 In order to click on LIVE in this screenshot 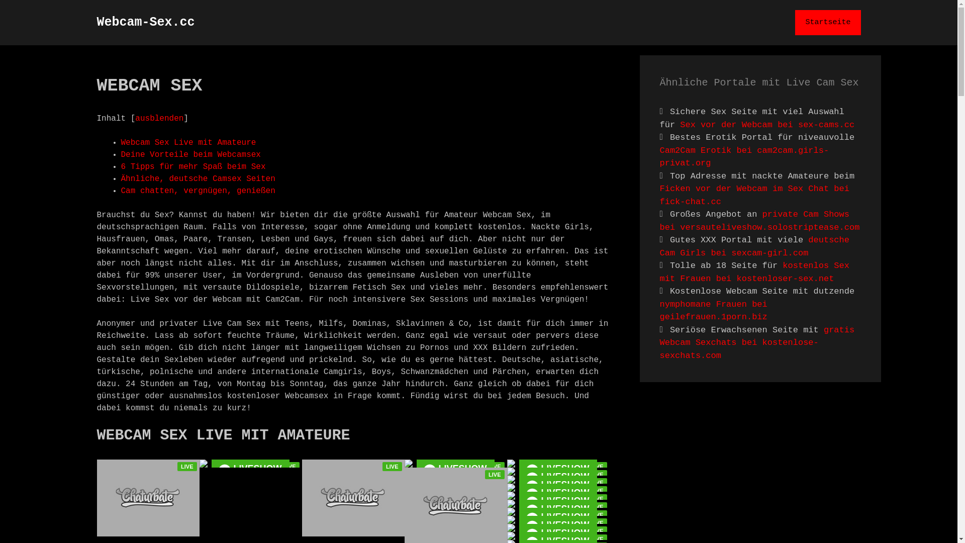, I will do `click(187, 467)`.